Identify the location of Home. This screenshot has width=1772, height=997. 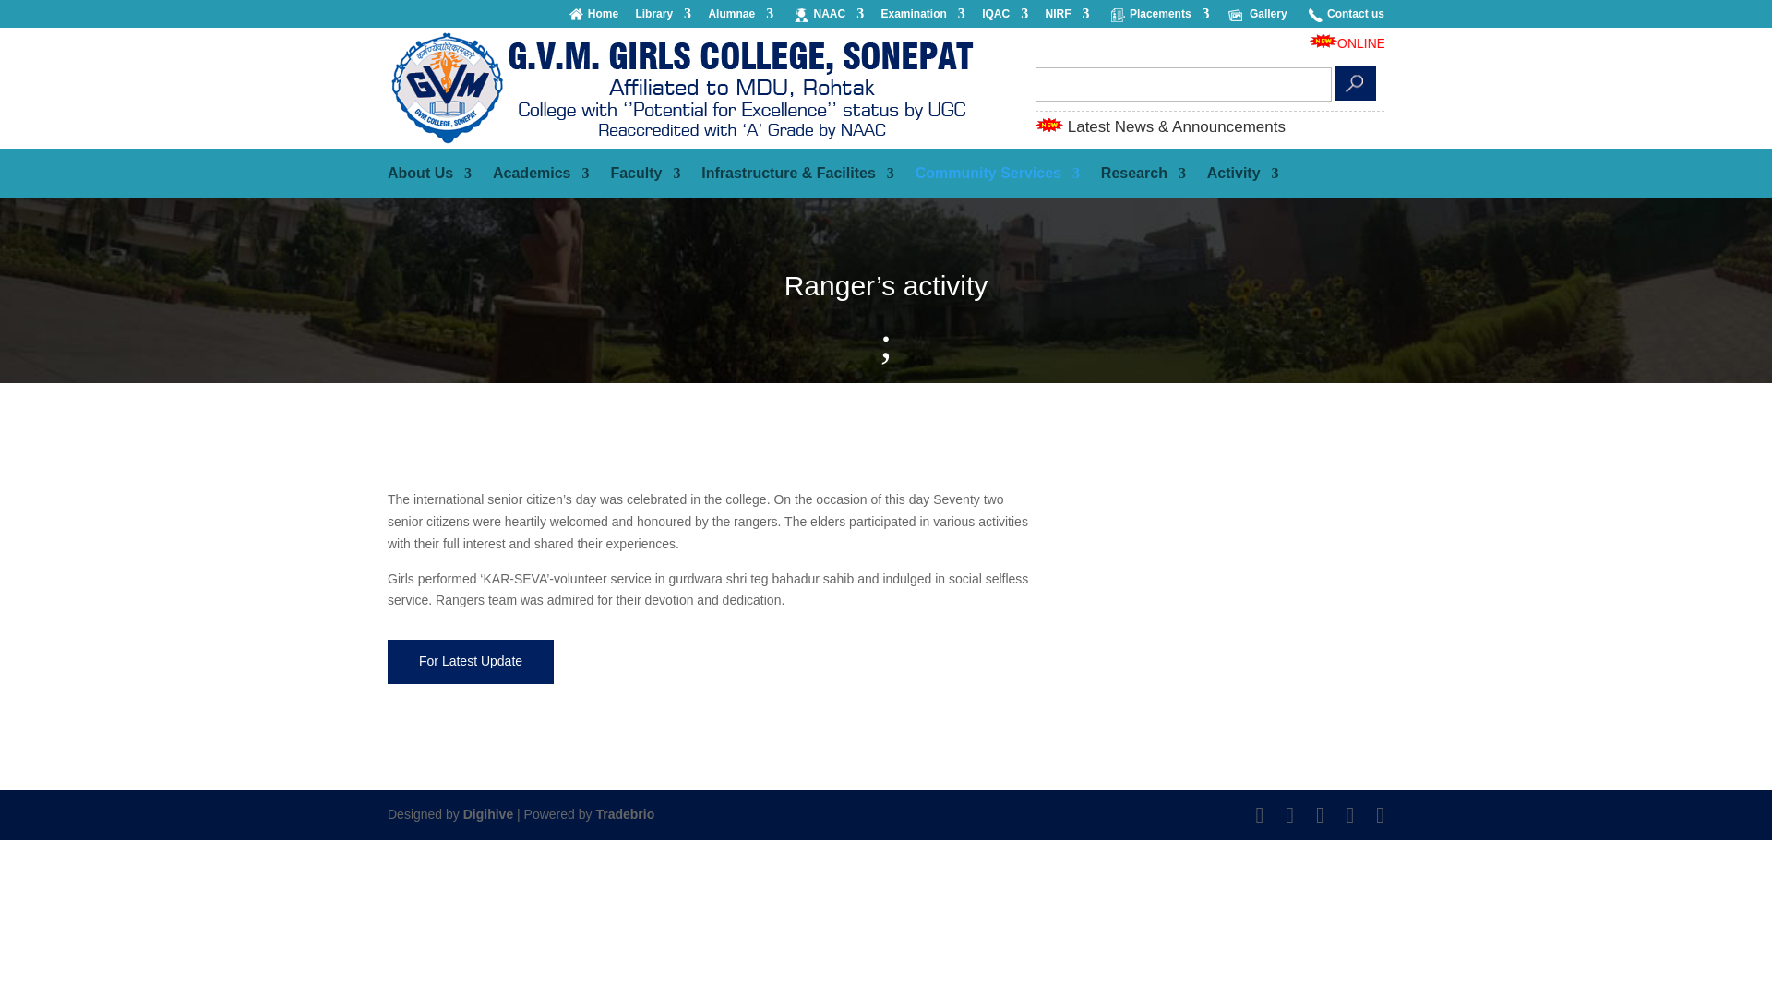
(604, 18).